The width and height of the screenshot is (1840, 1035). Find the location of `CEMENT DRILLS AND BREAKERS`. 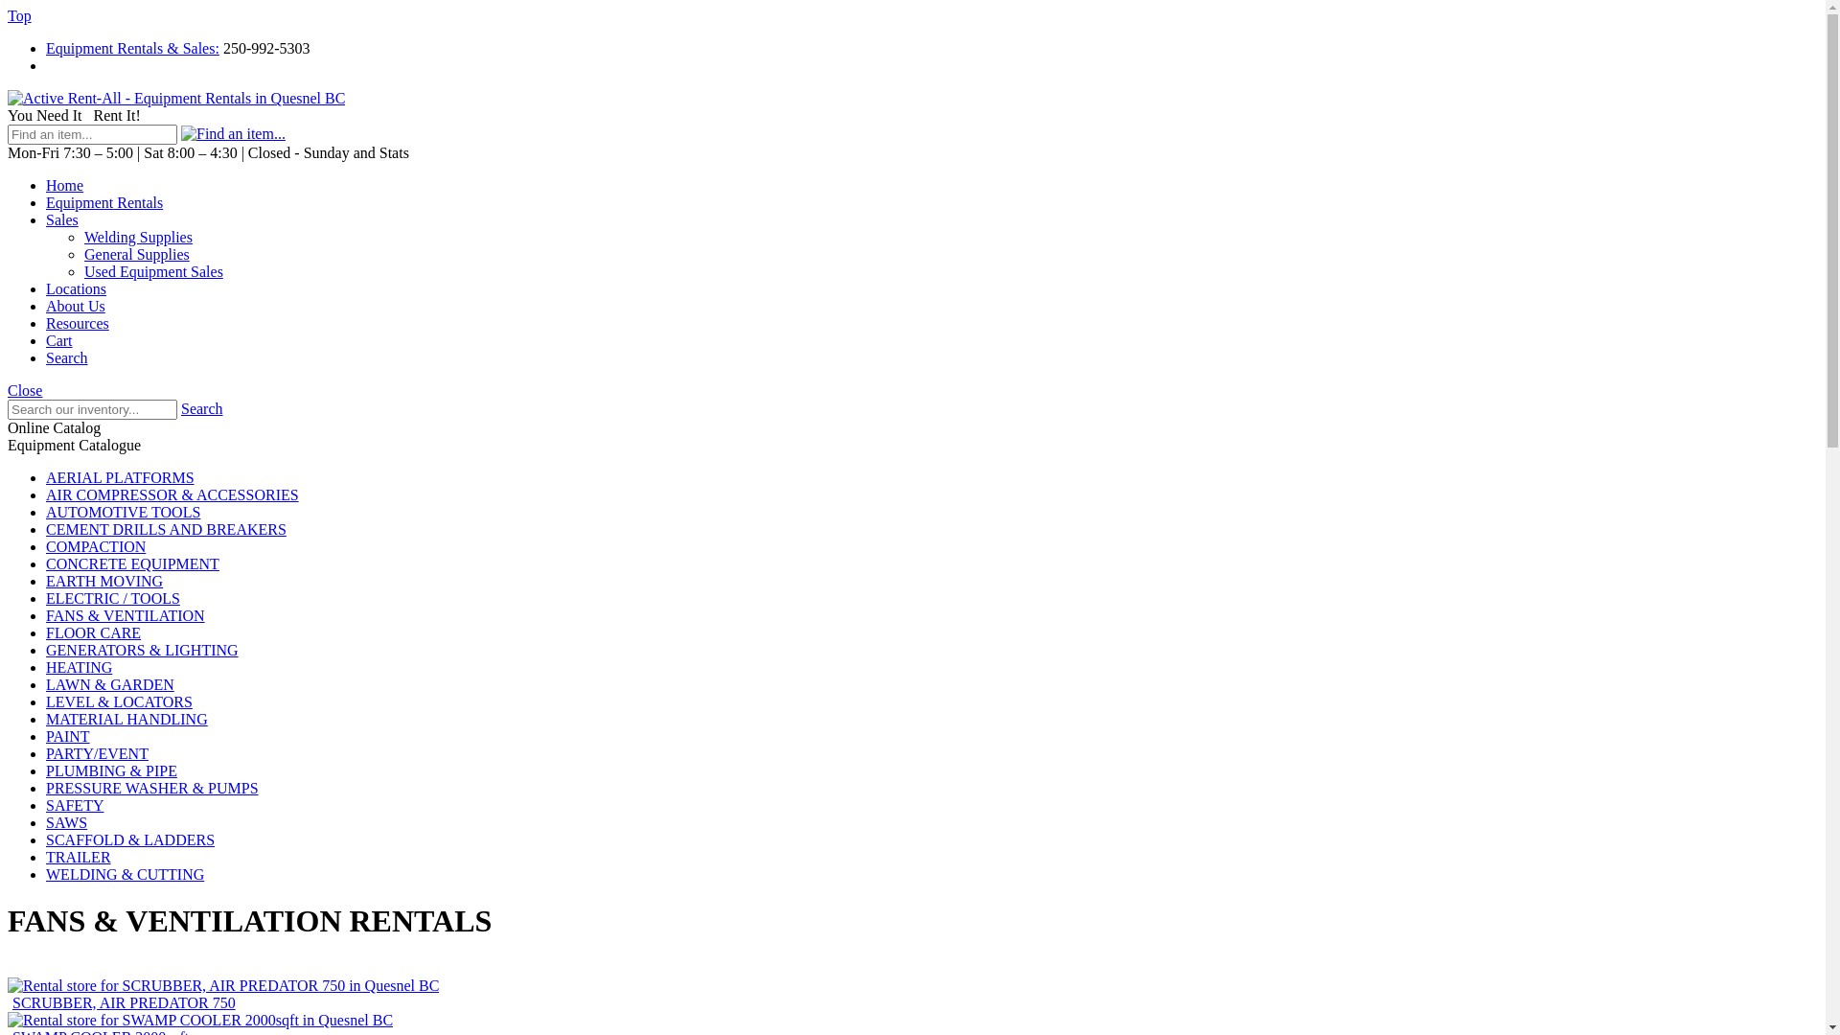

CEMENT DRILLS AND BREAKERS is located at coordinates (167, 529).